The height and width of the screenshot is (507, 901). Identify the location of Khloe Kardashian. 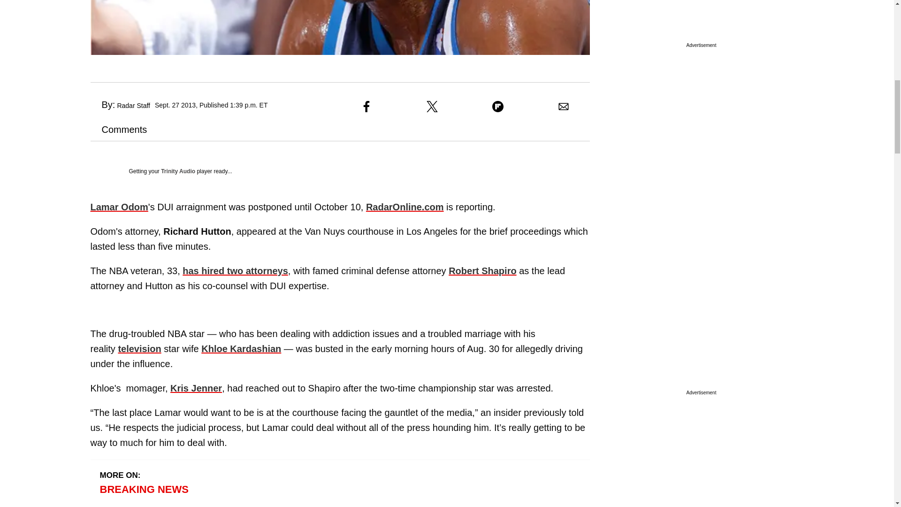
(241, 348).